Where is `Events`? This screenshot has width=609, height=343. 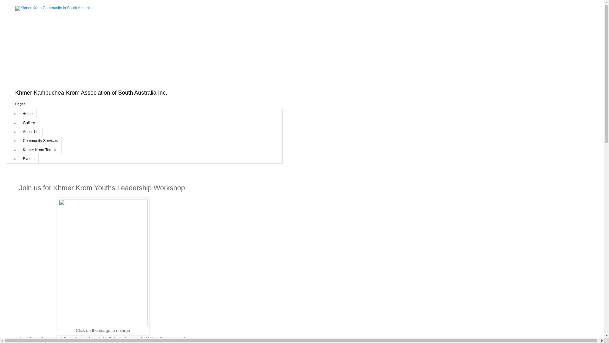 Events is located at coordinates (29, 159).